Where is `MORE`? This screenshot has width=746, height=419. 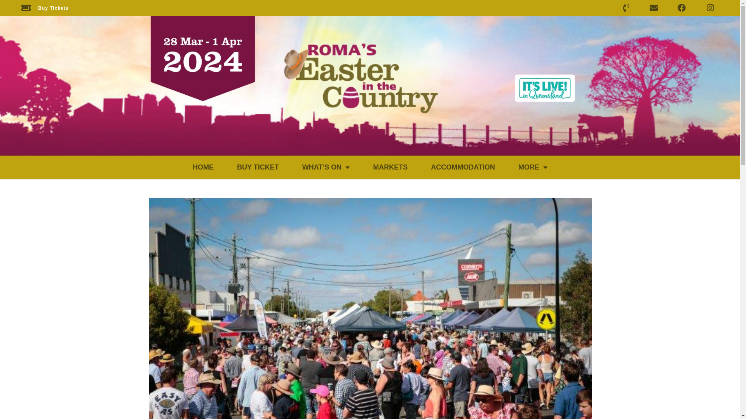 MORE is located at coordinates (533, 167).